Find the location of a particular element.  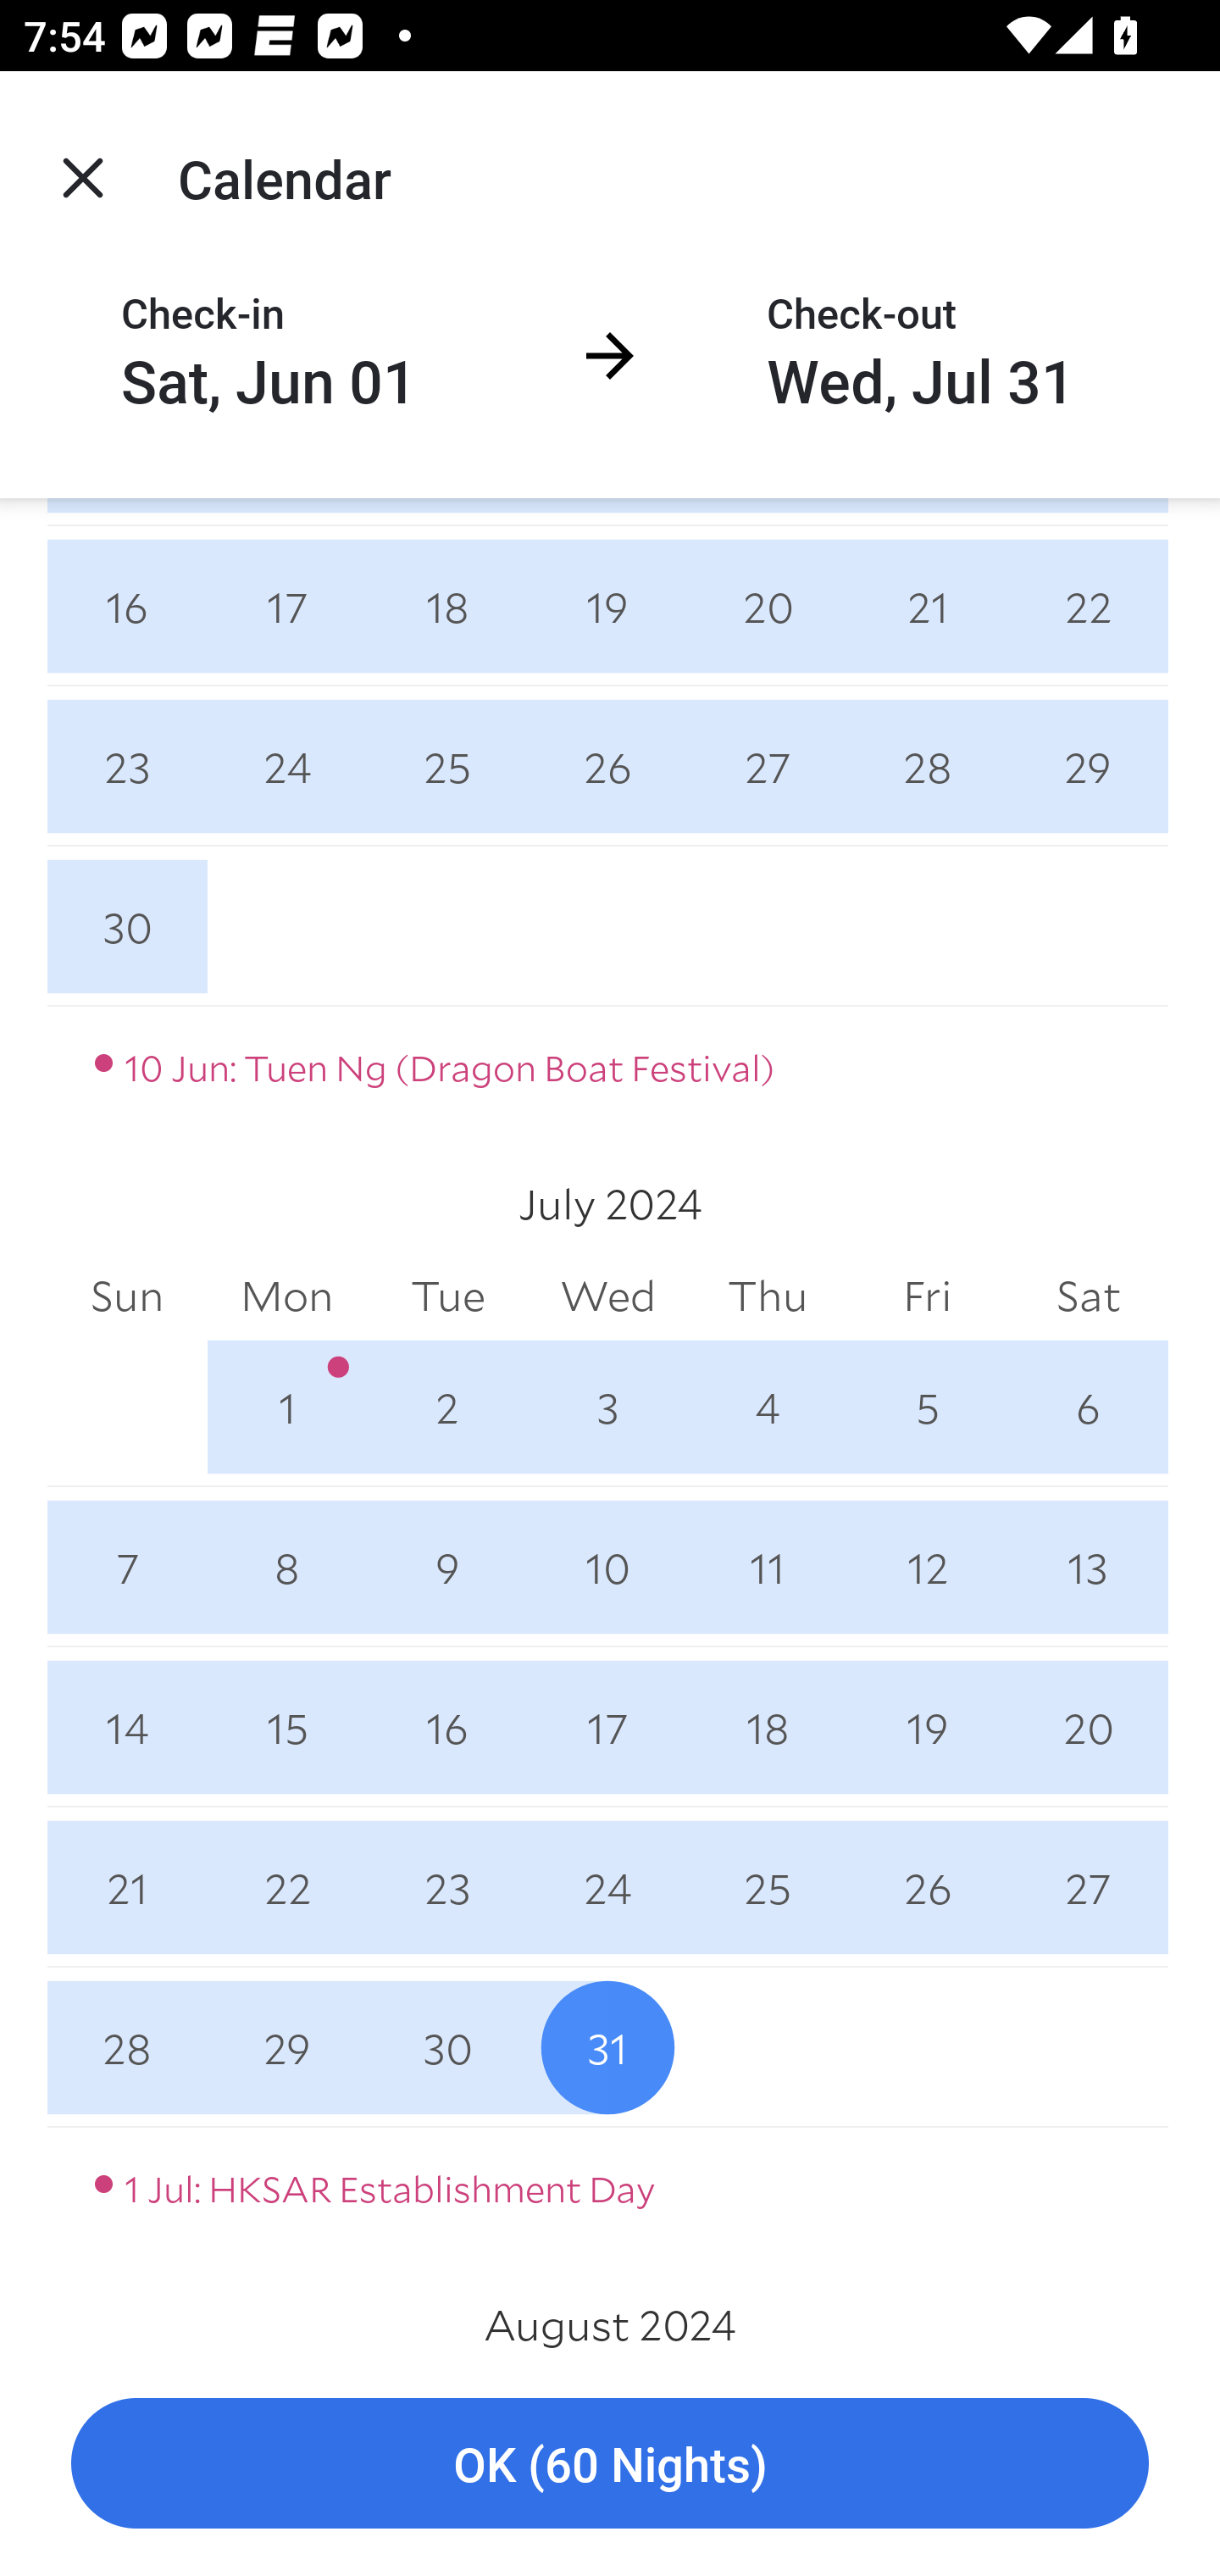

Wed is located at coordinates (608, 1295).